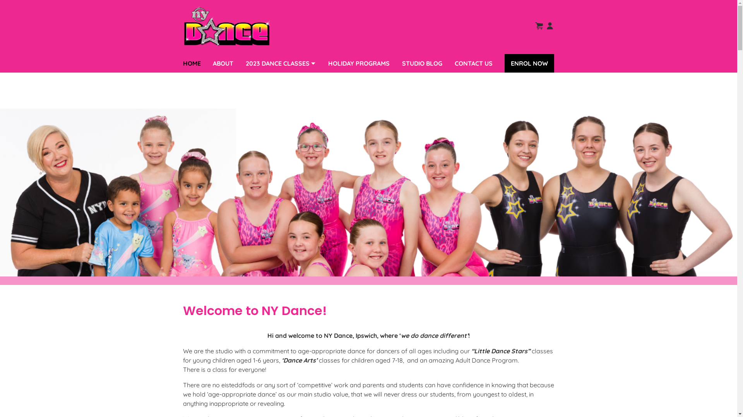 The width and height of the screenshot is (743, 417). I want to click on STUDIO BLOG, so click(422, 63).